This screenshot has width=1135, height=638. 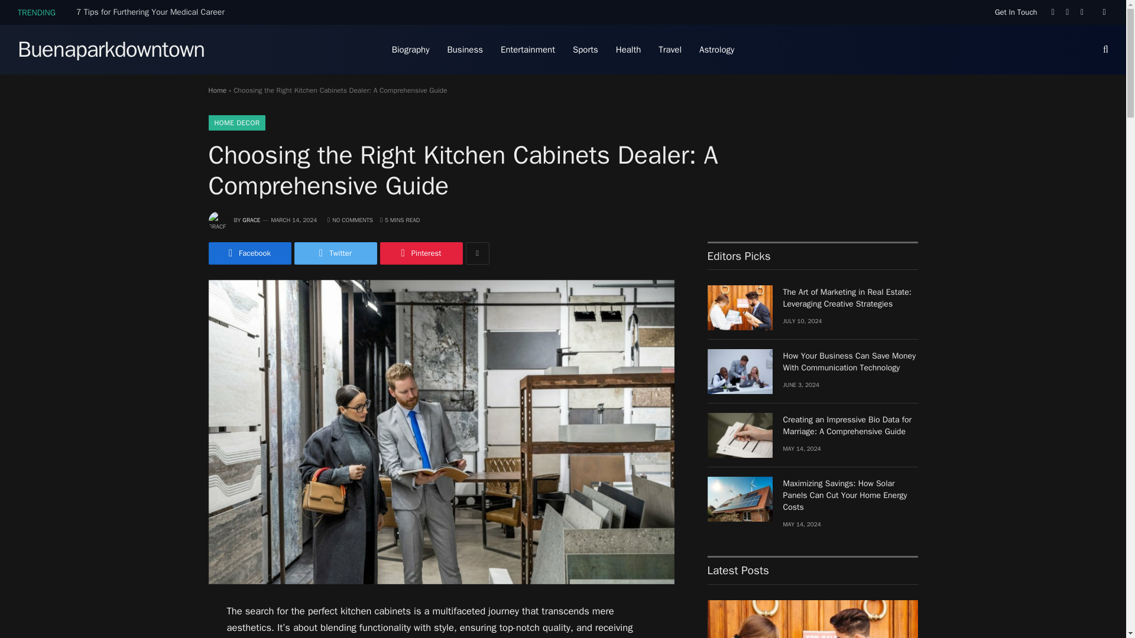 I want to click on Get In Touch, so click(x=1016, y=12).